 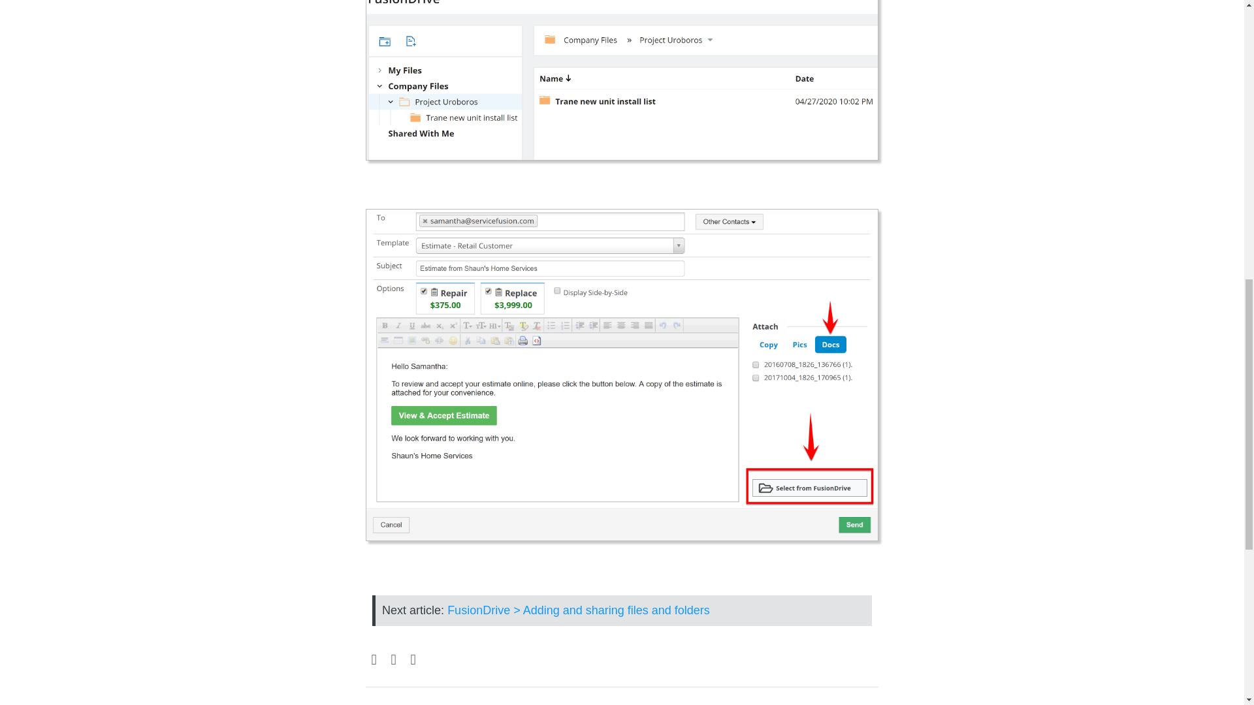 I want to click on LinkedIn, so click(x=413, y=660).